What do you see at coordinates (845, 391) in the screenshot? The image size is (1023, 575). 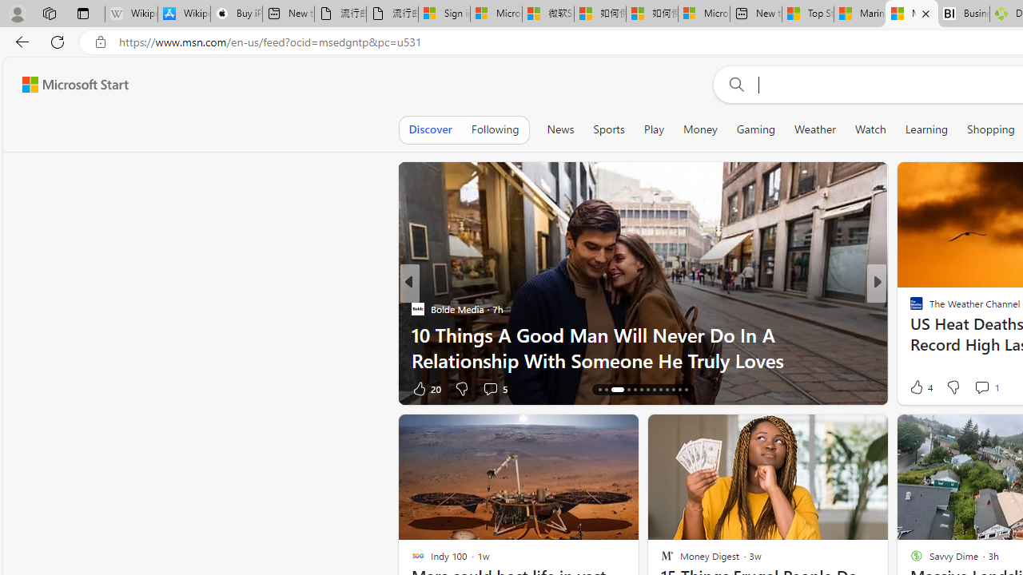 I see `This story is trending` at bounding box center [845, 391].